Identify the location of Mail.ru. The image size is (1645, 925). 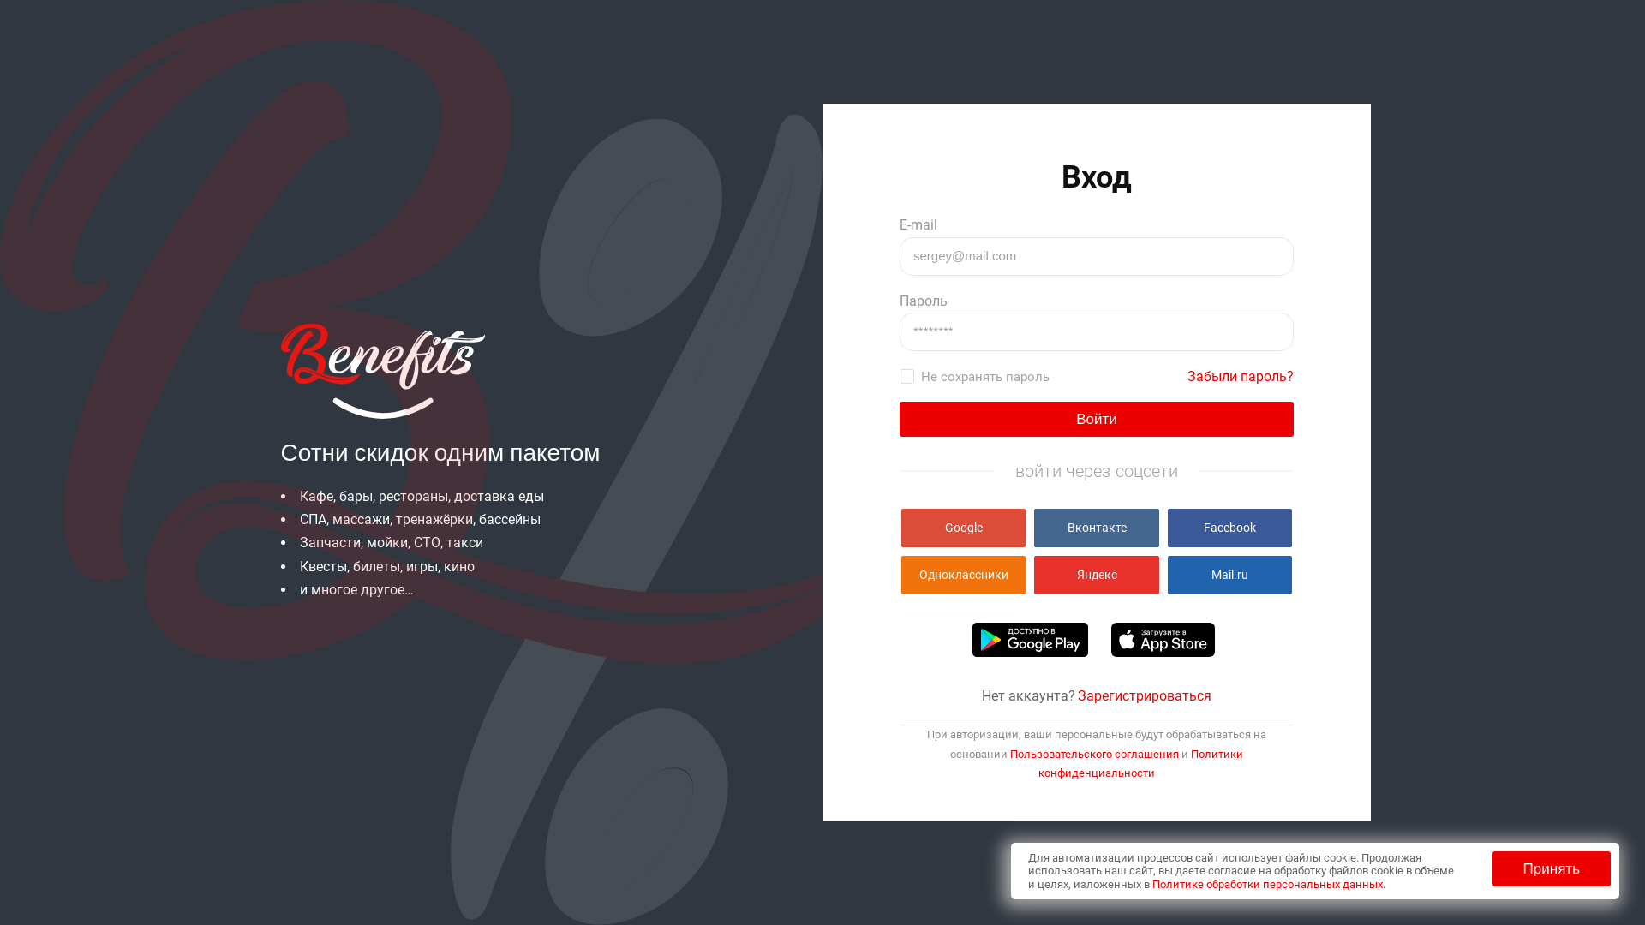
(1230, 576).